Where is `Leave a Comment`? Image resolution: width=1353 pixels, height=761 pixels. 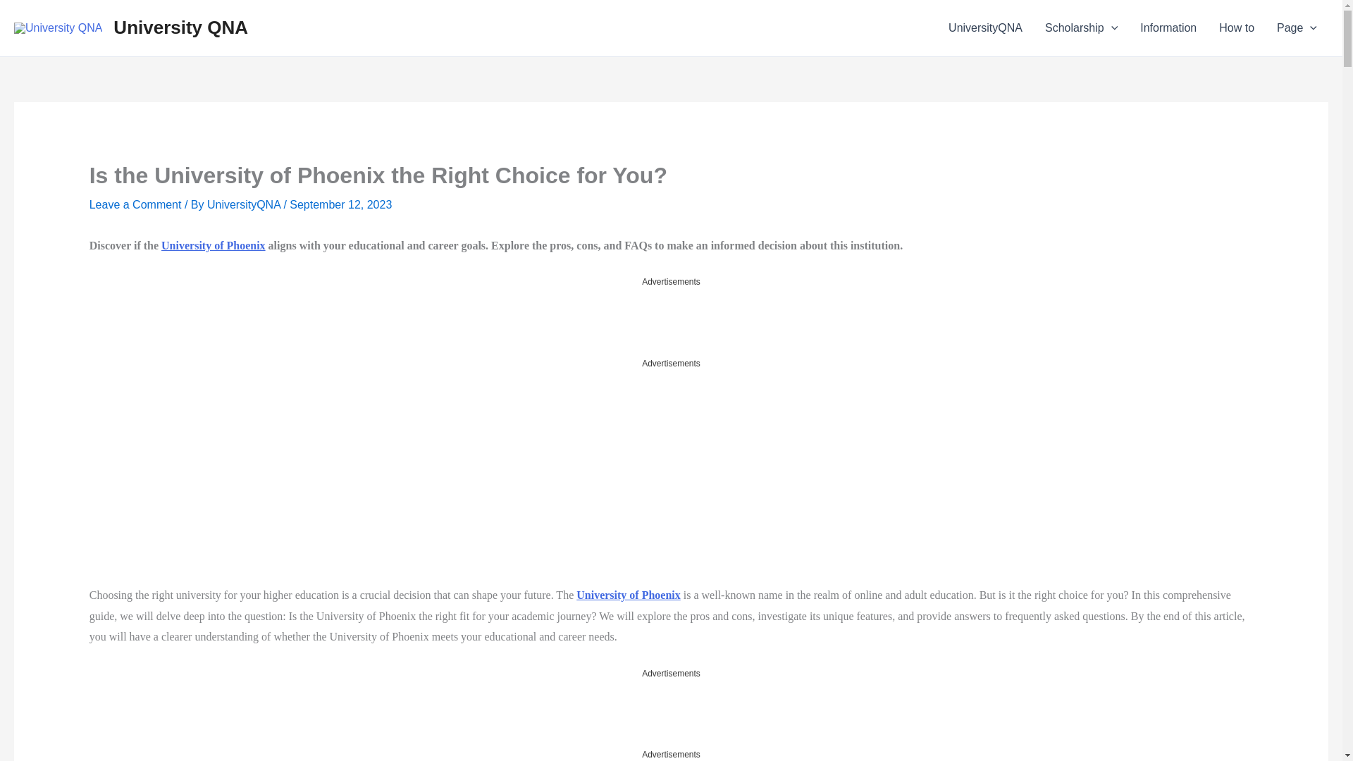
Leave a Comment is located at coordinates (135, 204).